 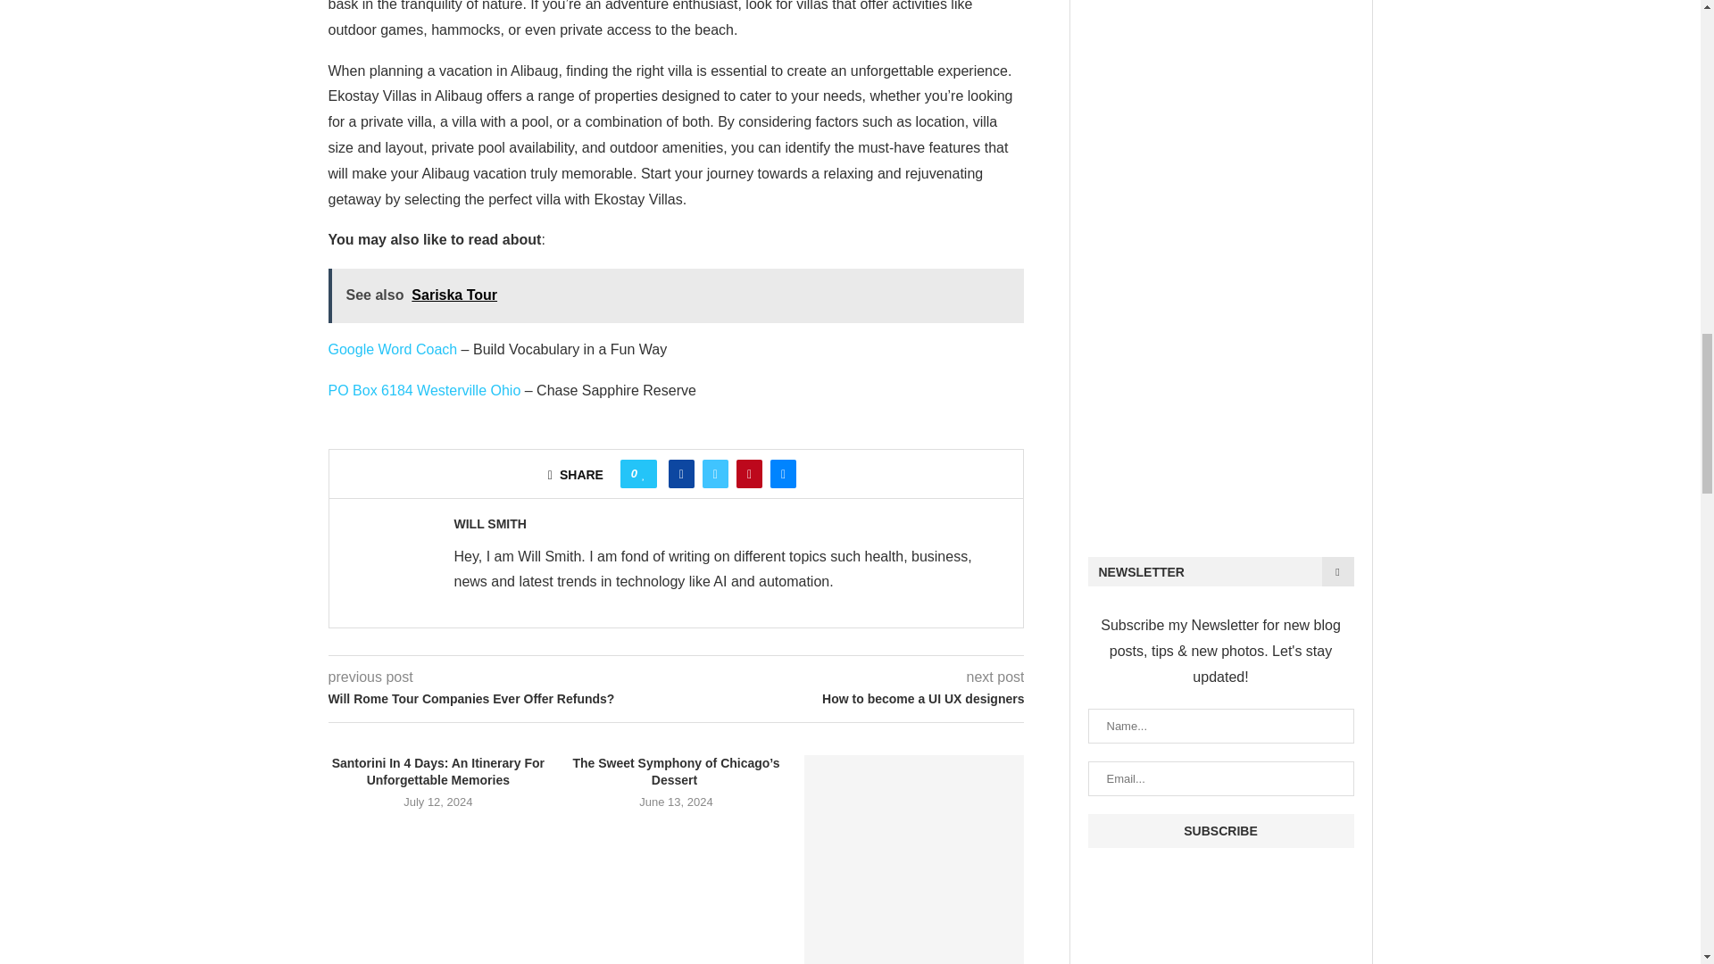 I want to click on See also  Sariska Tour, so click(x=677, y=295).